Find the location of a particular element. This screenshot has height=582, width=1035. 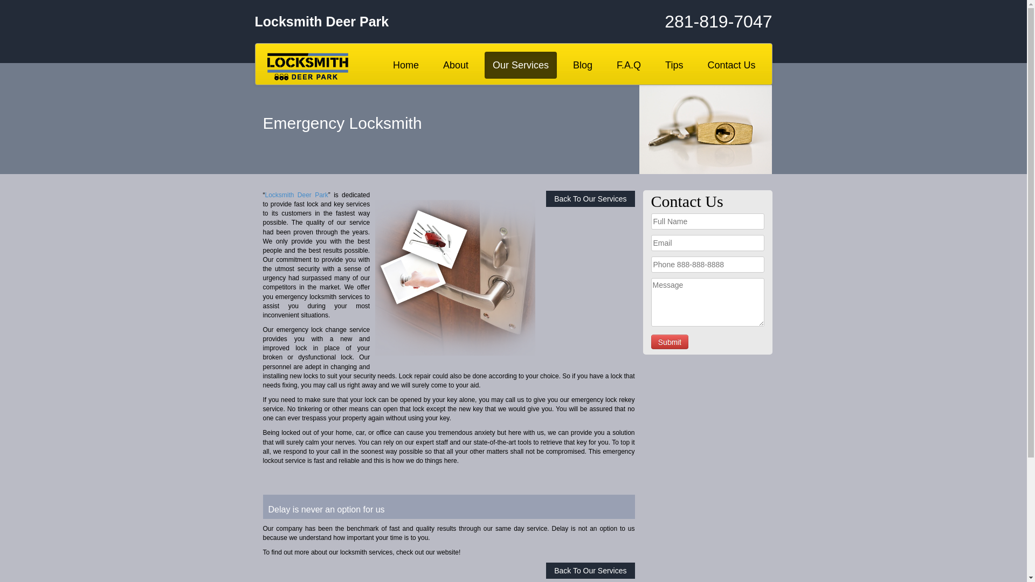

Locksmith Deer Park is located at coordinates (296, 195).